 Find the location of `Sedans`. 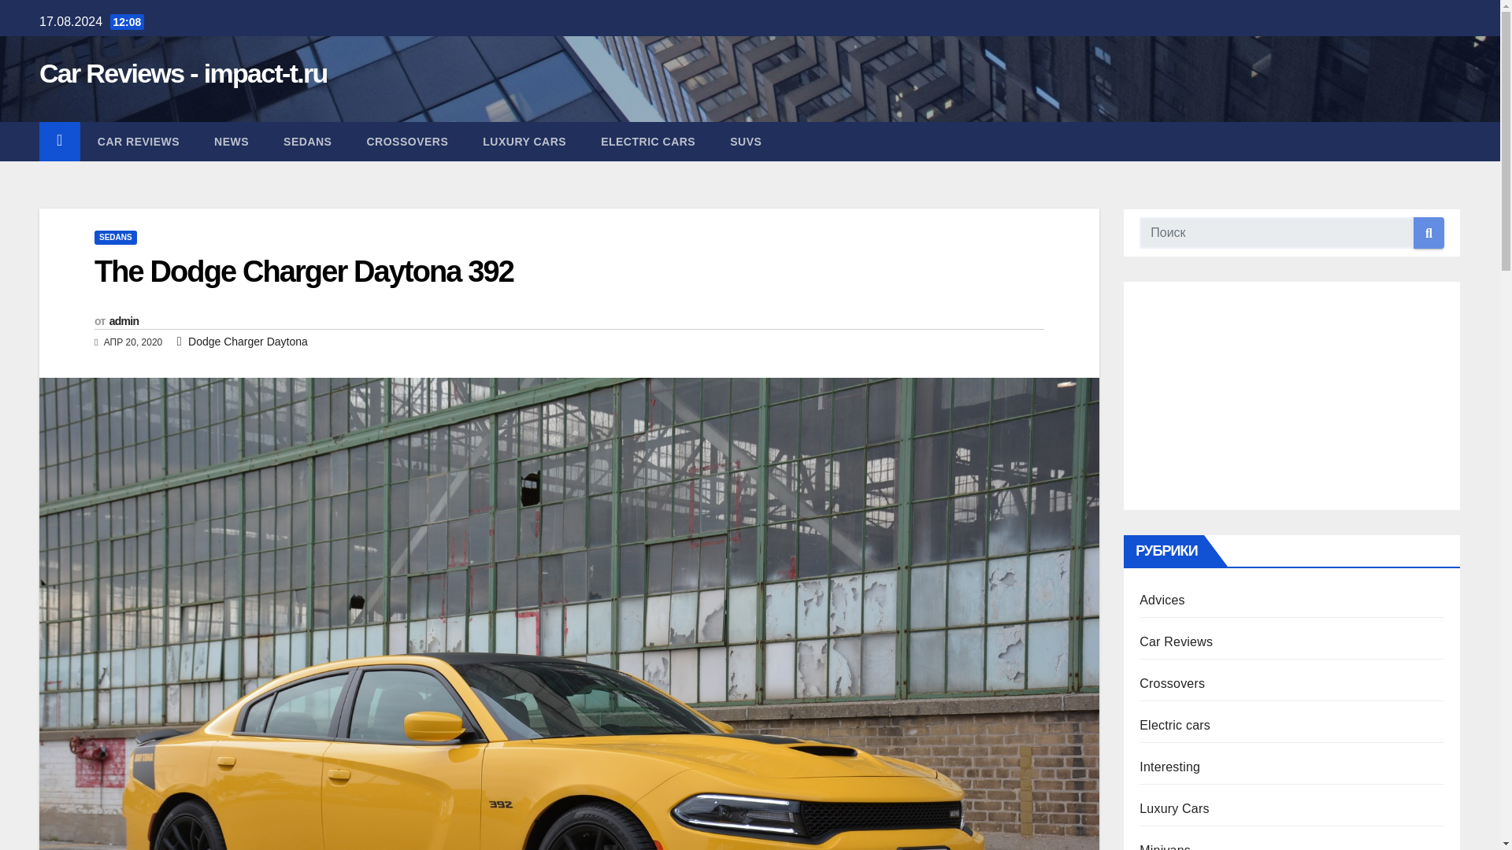

Sedans is located at coordinates (307, 142).